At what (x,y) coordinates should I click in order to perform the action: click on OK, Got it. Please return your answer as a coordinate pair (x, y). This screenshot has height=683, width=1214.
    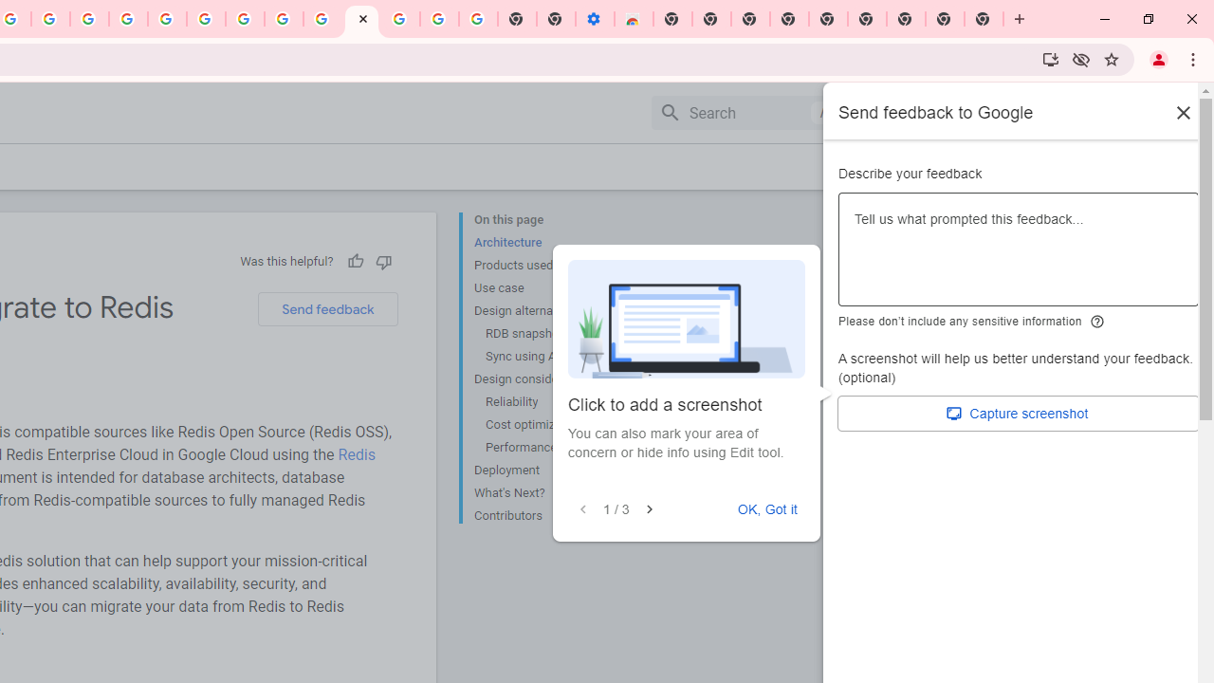
    Looking at the image, I should click on (767, 509).